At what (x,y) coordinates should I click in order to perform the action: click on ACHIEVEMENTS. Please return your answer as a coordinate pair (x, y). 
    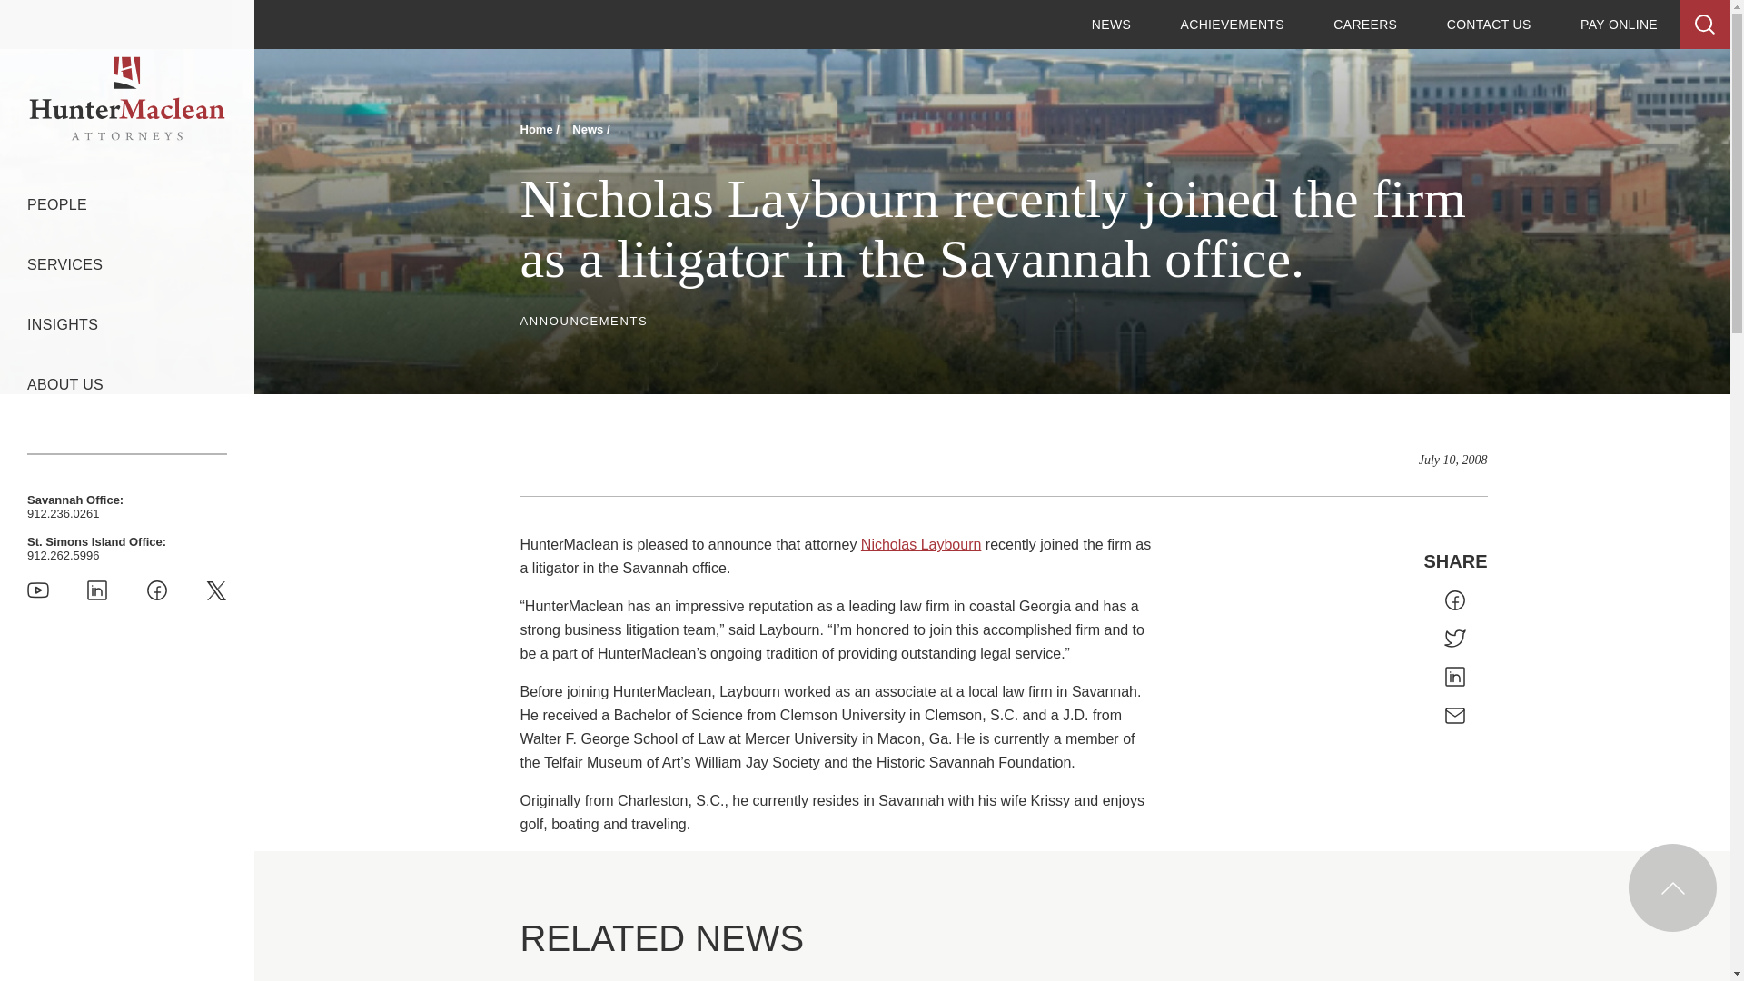
    Looking at the image, I should click on (1232, 24).